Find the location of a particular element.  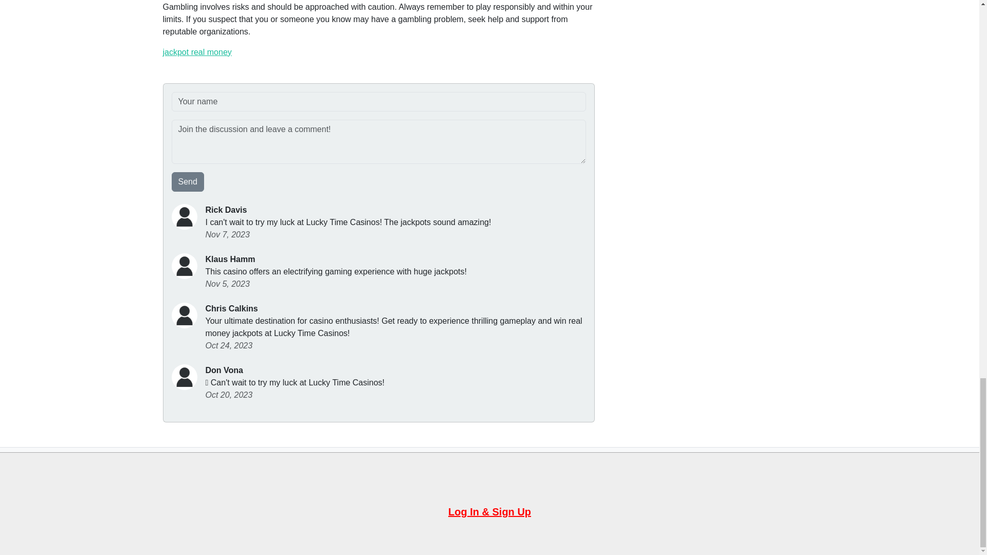

jackpot real money is located at coordinates (196, 52).